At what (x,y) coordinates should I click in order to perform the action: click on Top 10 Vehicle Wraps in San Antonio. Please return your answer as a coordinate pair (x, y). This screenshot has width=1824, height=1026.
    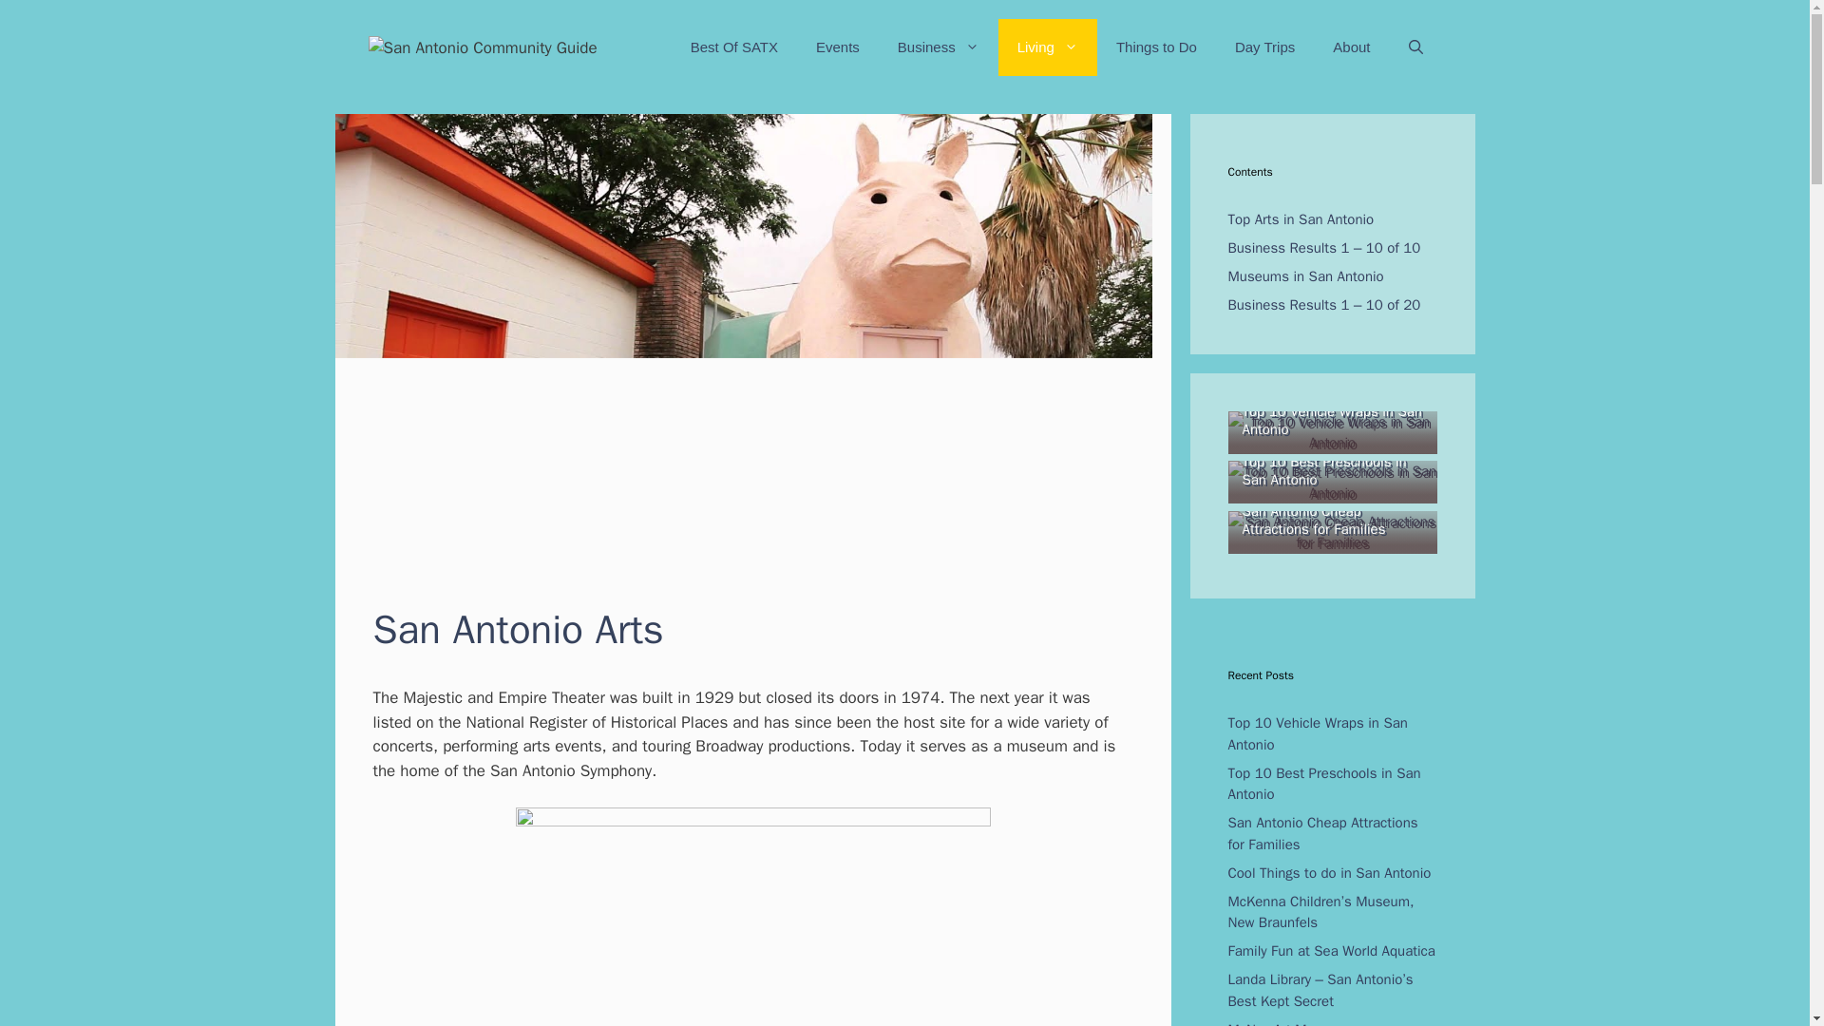
    Looking at the image, I should click on (1332, 443).